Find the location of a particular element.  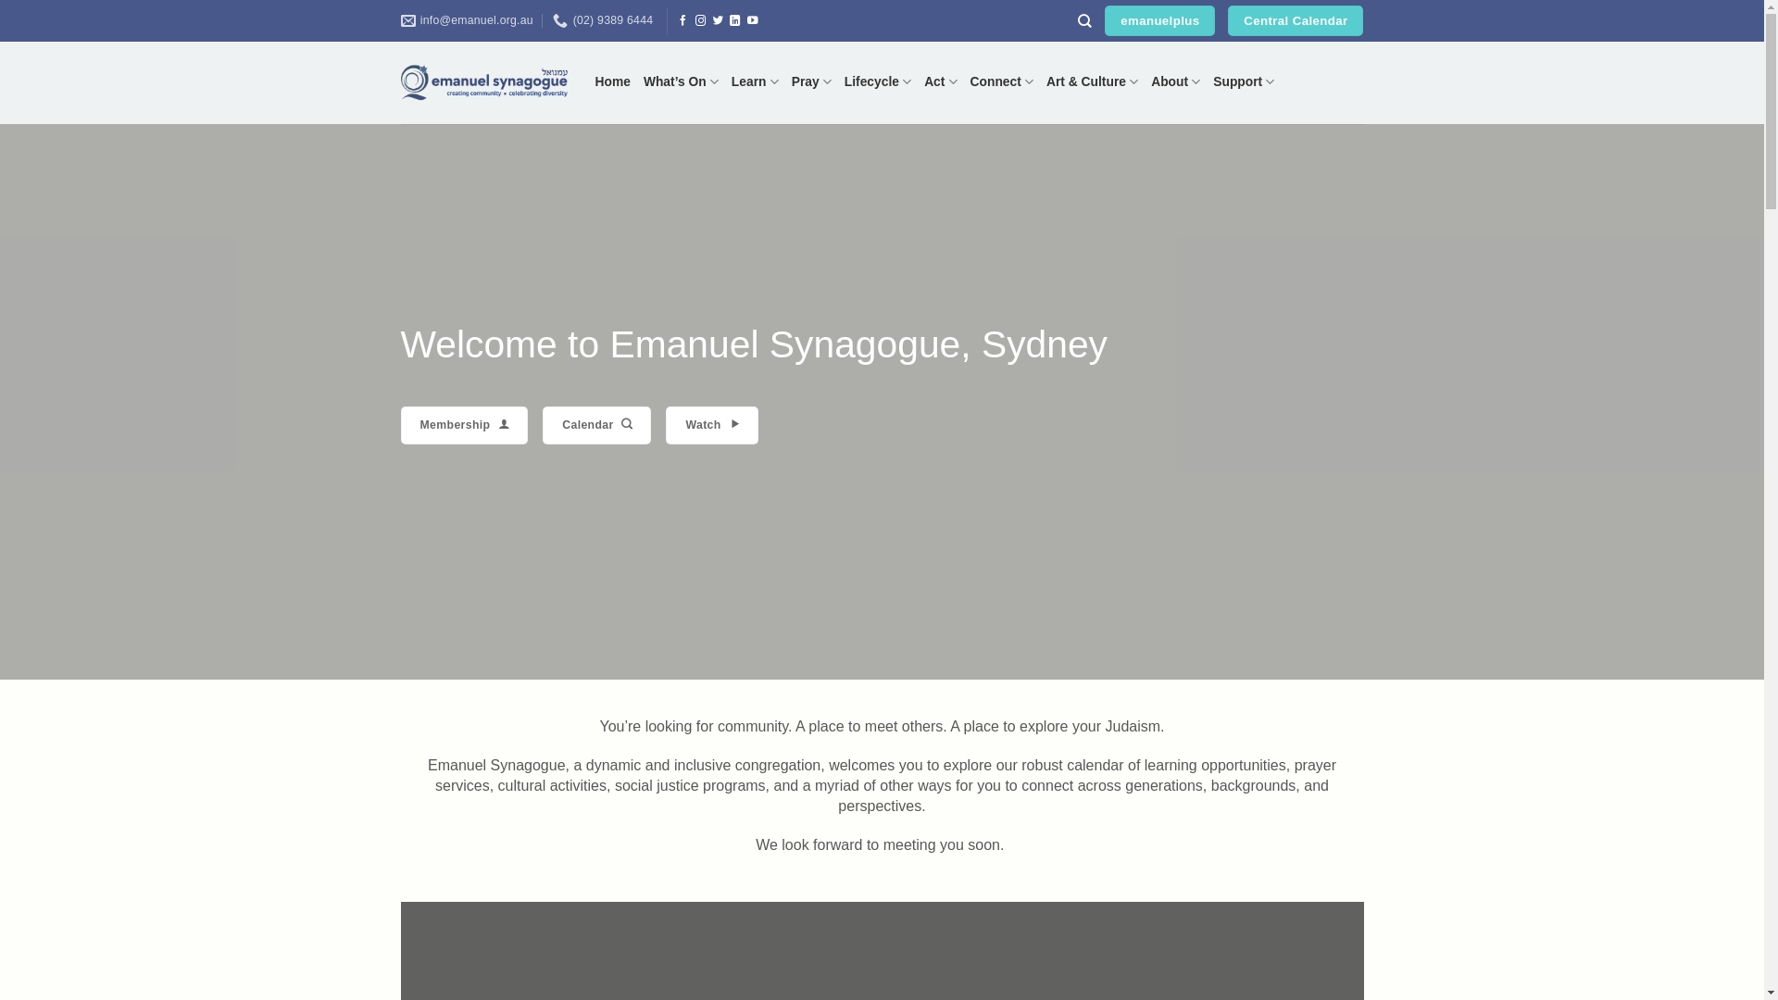

(02) 9389 6444 is located at coordinates (603, 21).